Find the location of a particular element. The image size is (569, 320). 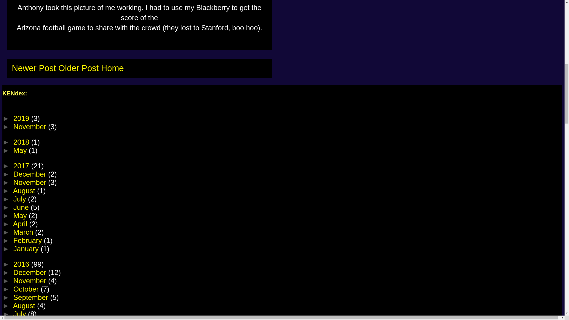

Older Post is located at coordinates (78, 68).